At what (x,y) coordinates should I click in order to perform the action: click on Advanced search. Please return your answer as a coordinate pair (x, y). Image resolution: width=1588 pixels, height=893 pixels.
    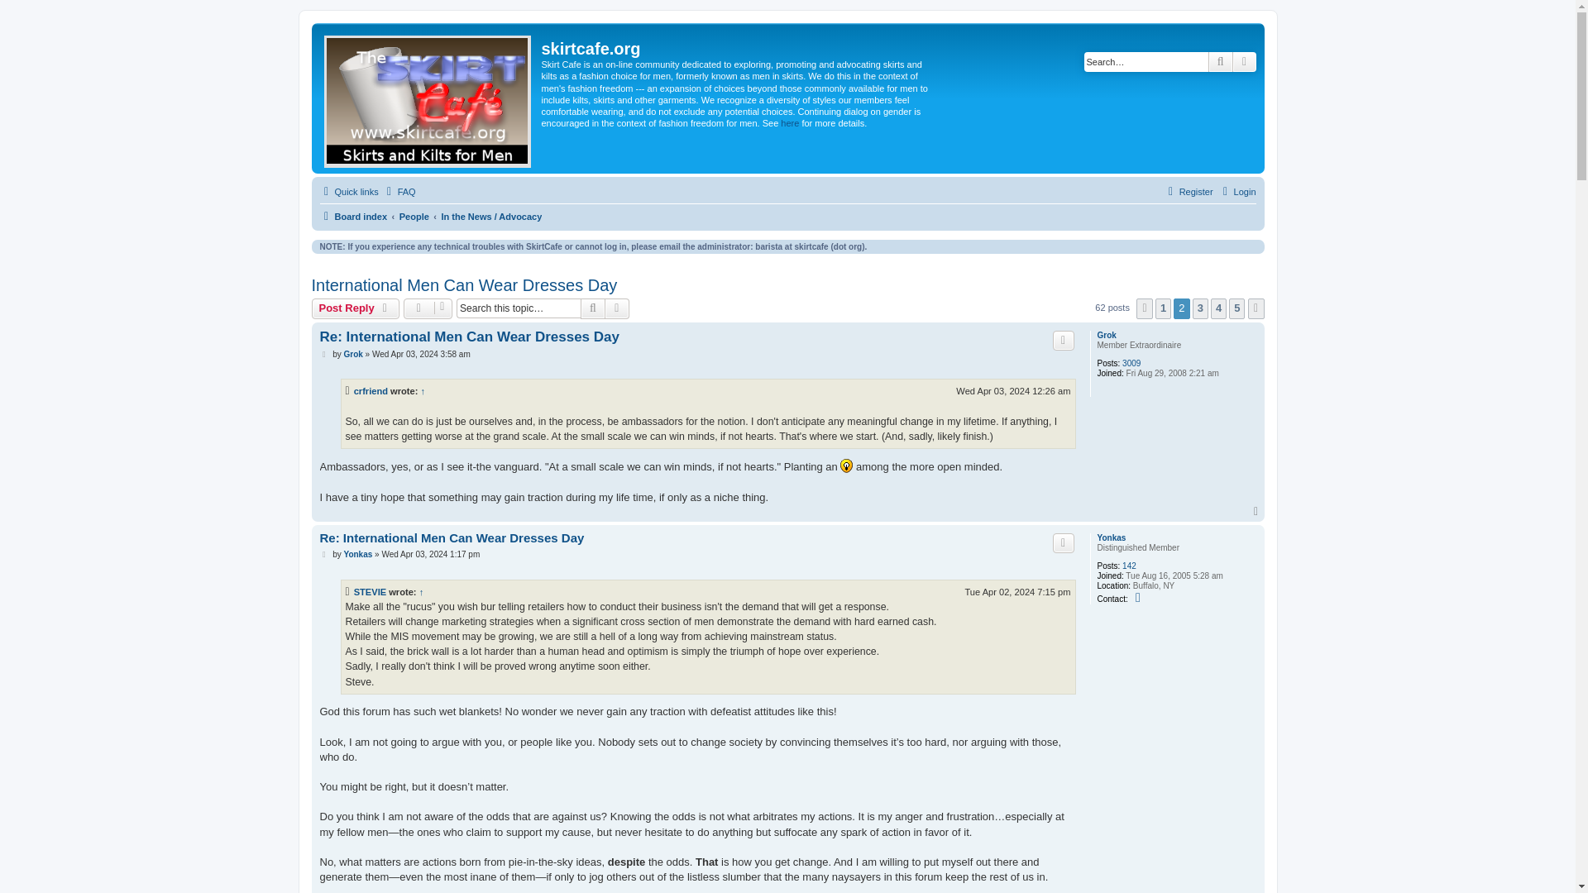
    Looking at the image, I should click on (617, 308).